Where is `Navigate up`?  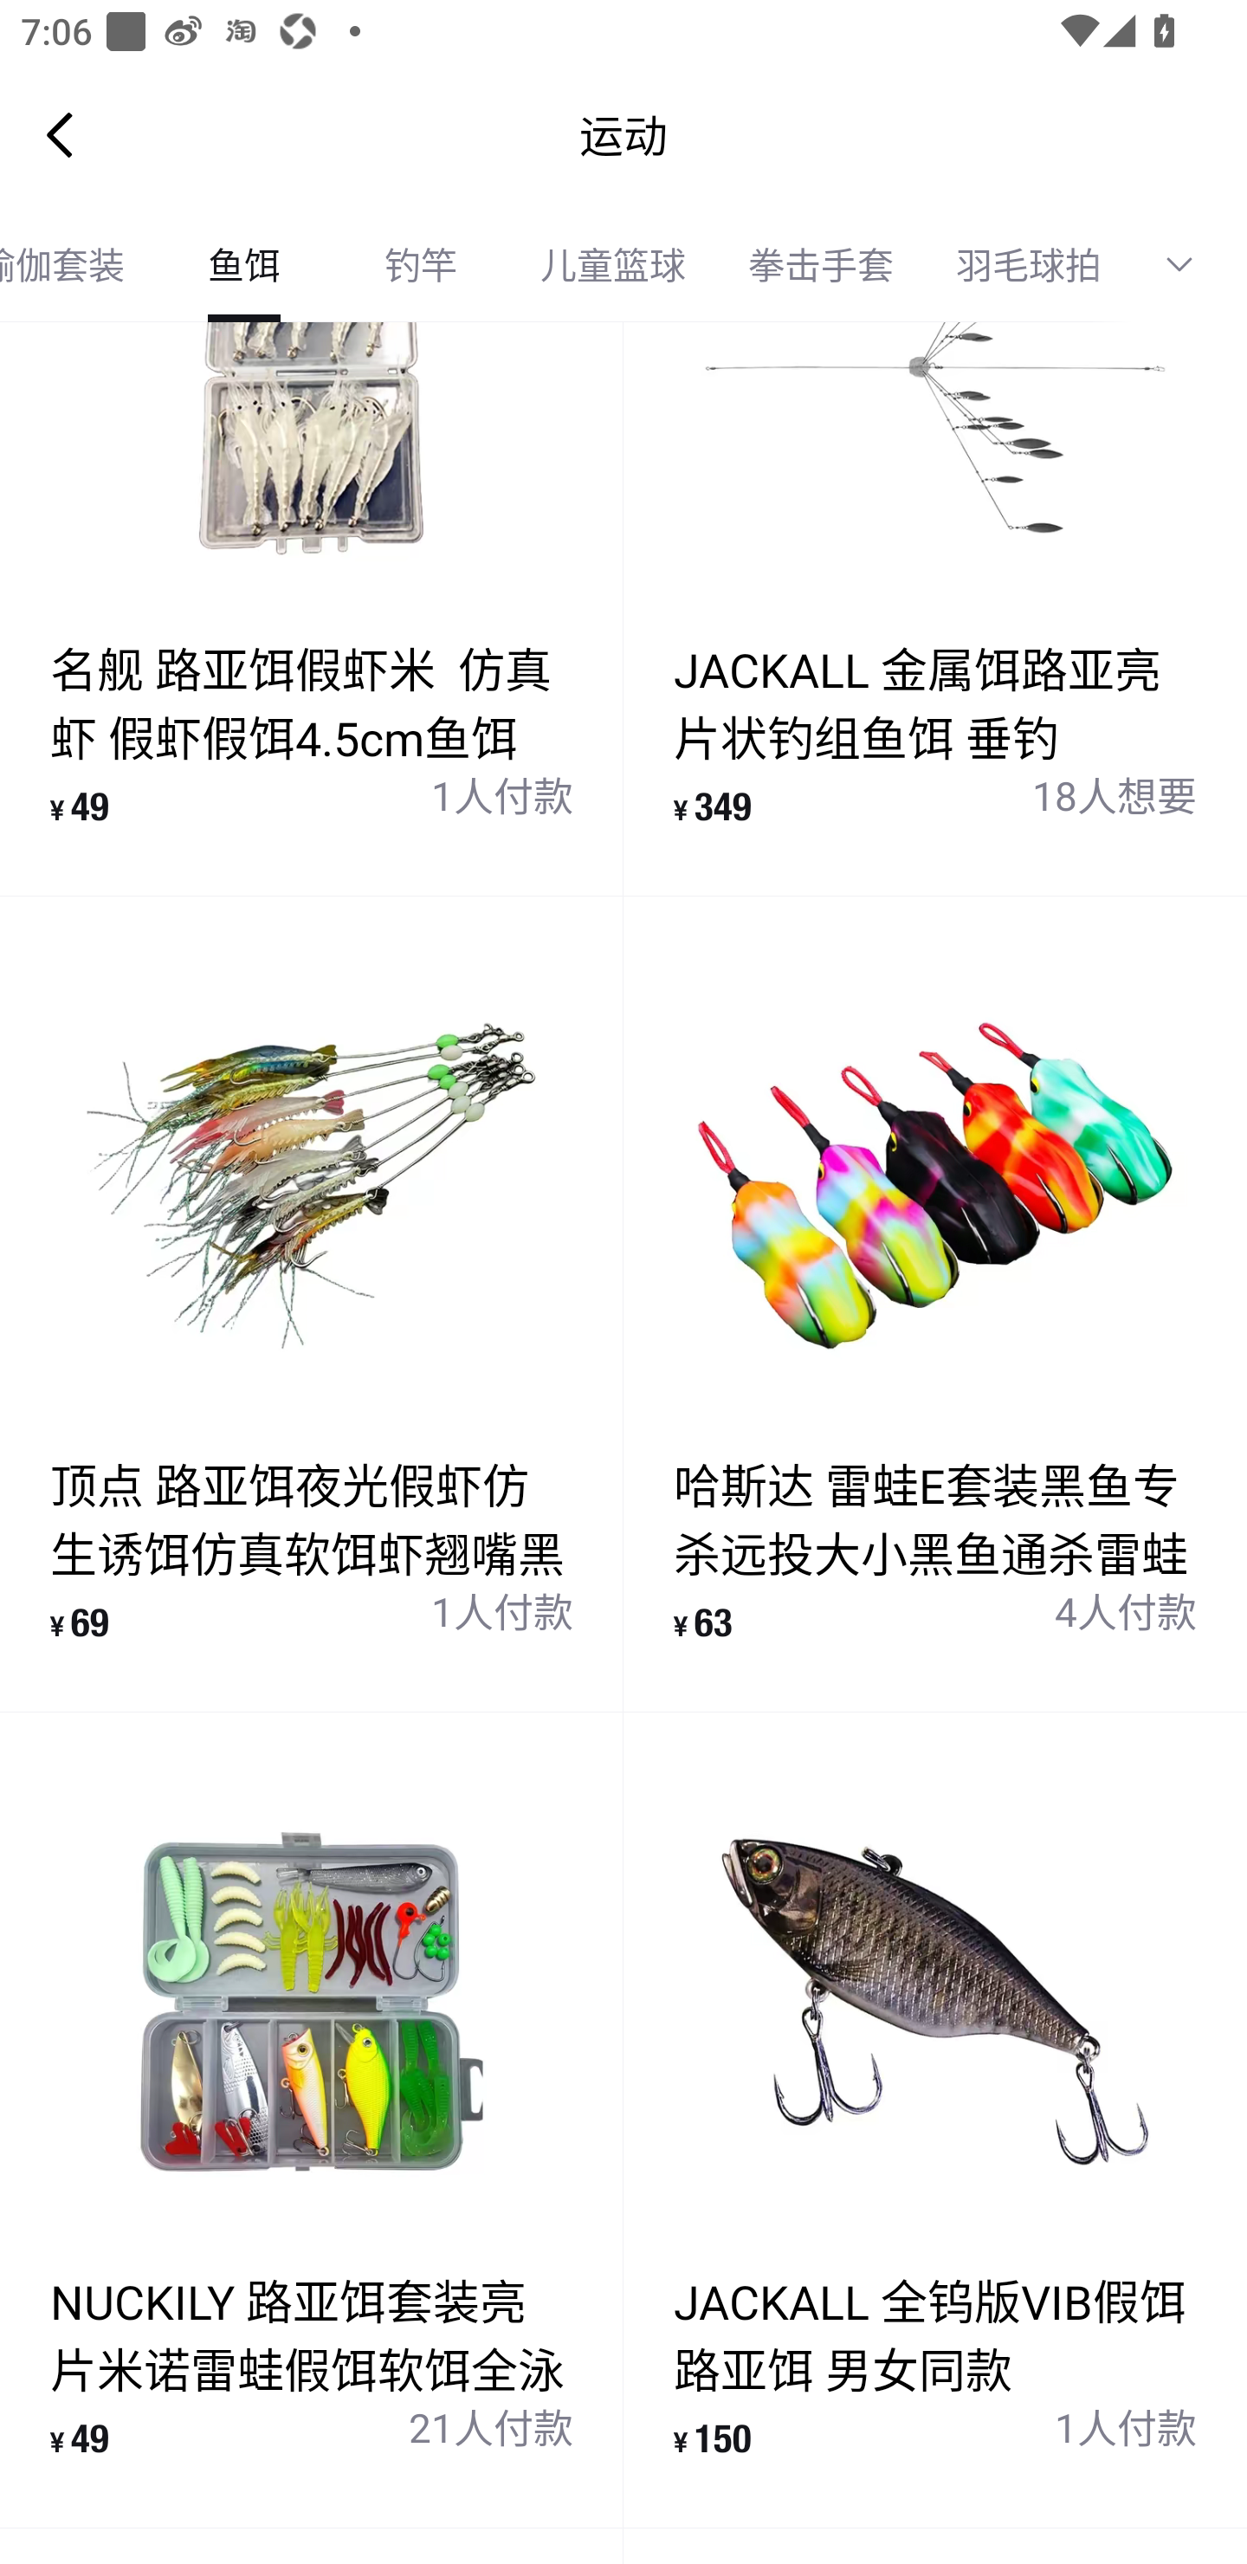 Navigate up is located at coordinates (60, 134).